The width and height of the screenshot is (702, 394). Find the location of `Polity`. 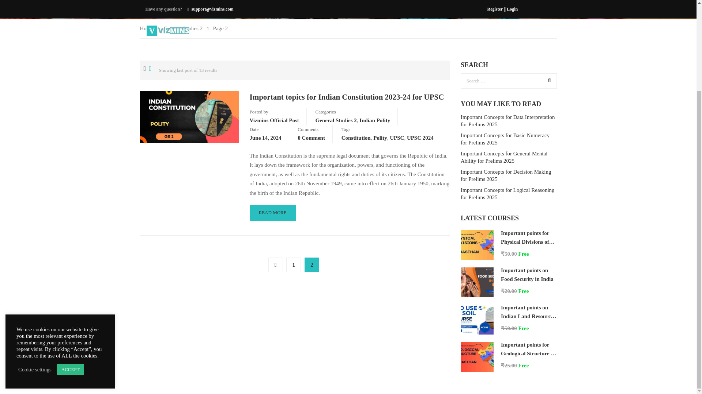

Polity is located at coordinates (380, 138).